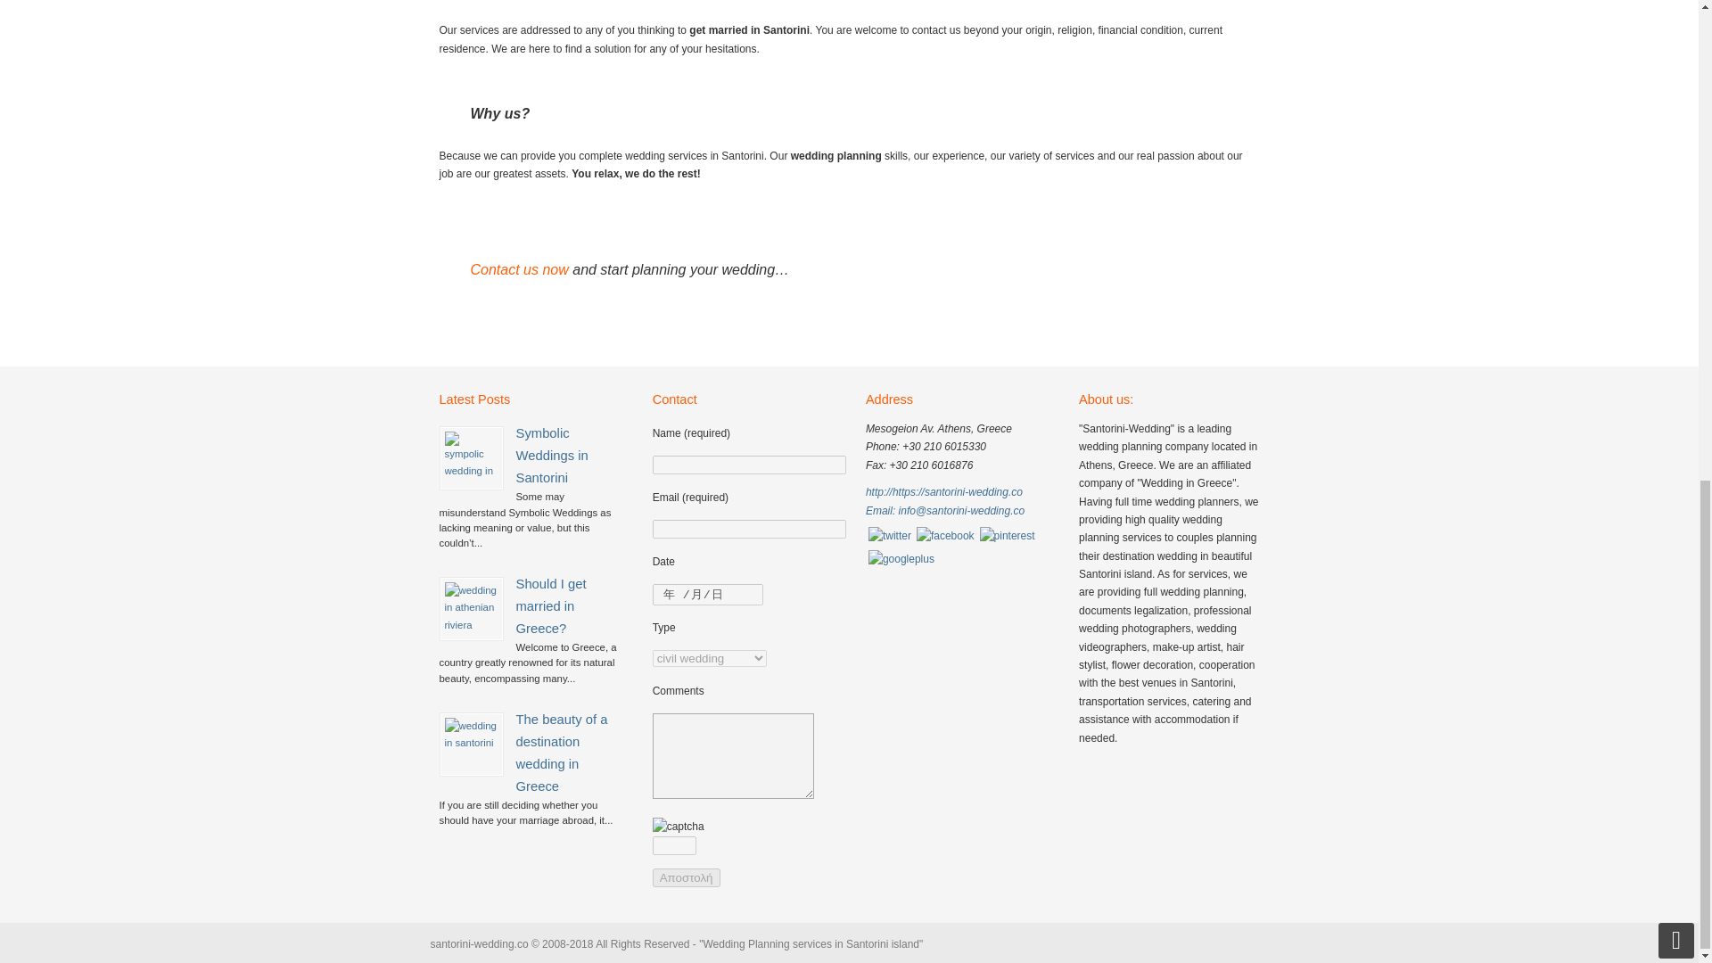  I want to click on Contact Santorini wedding planning team, so click(519, 269).